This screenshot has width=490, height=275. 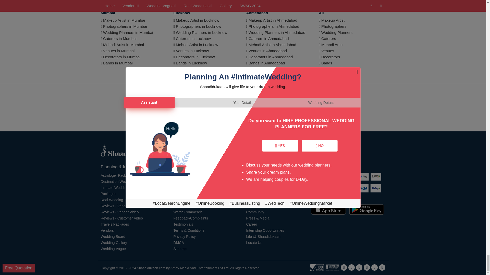 I want to click on Customer Reviews, so click(x=121, y=218).